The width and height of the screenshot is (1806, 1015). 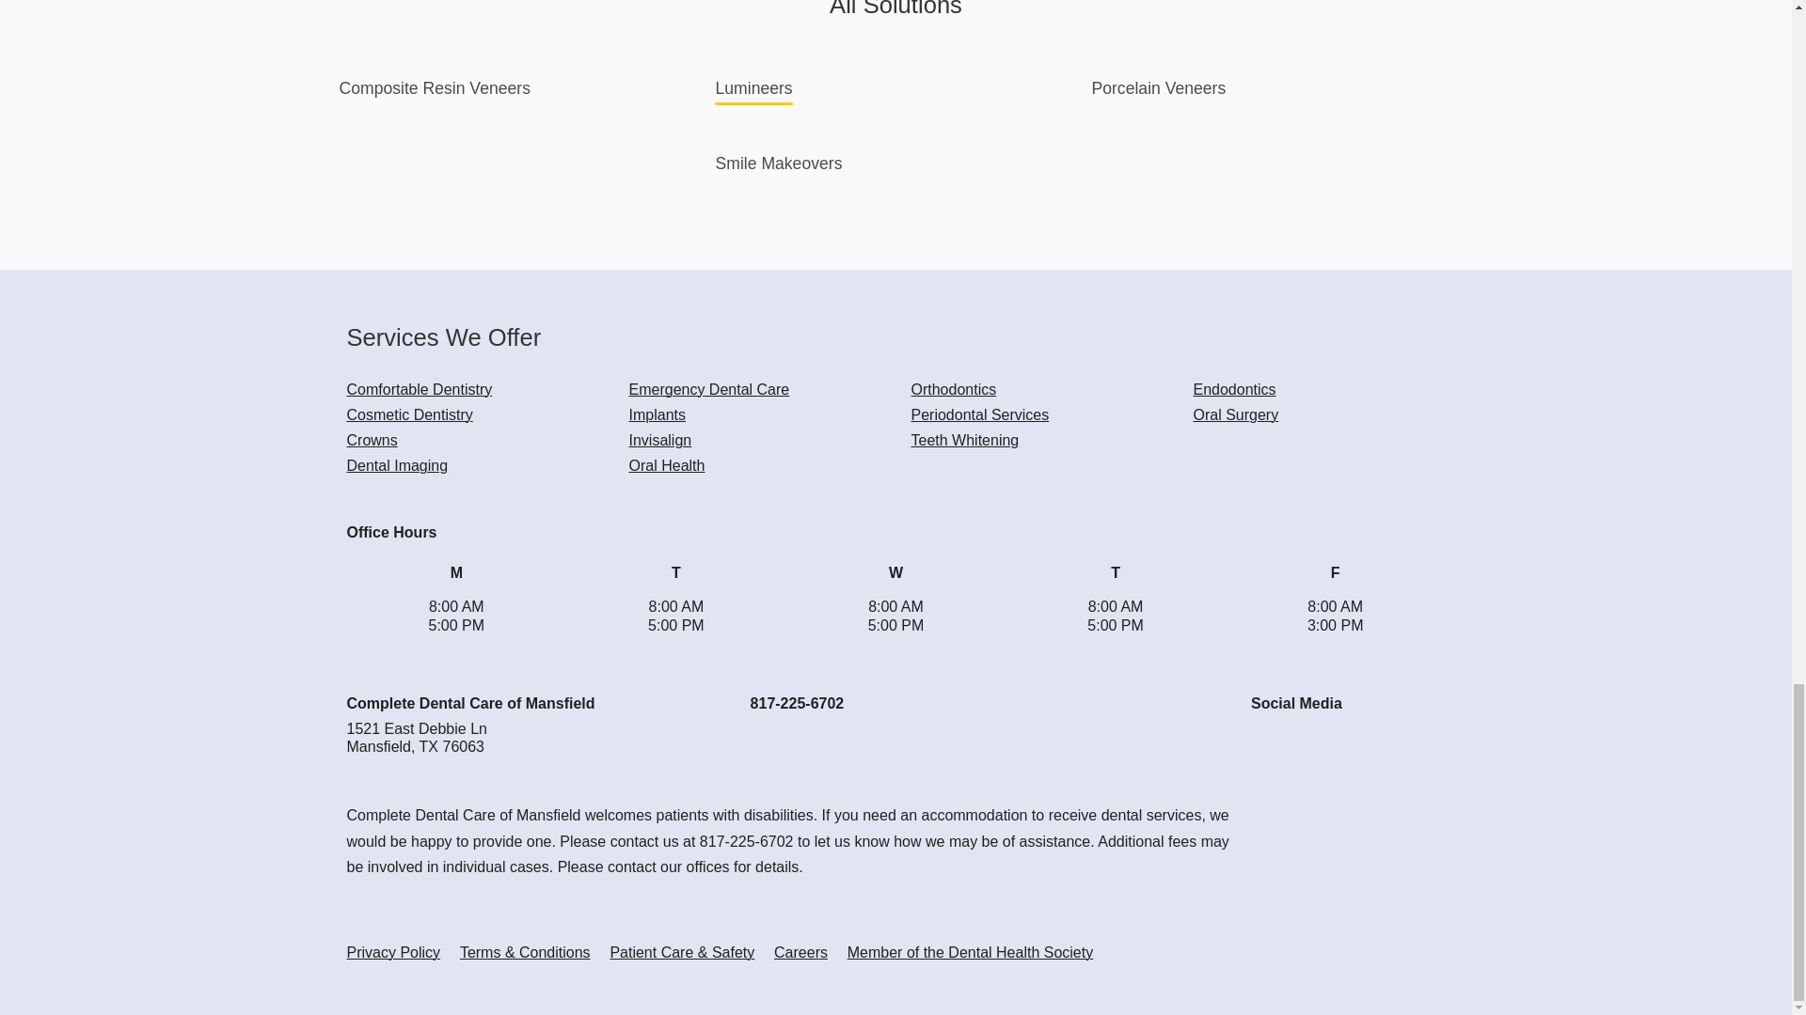 I want to click on Porcelain Veneers, so click(x=1158, y=86).